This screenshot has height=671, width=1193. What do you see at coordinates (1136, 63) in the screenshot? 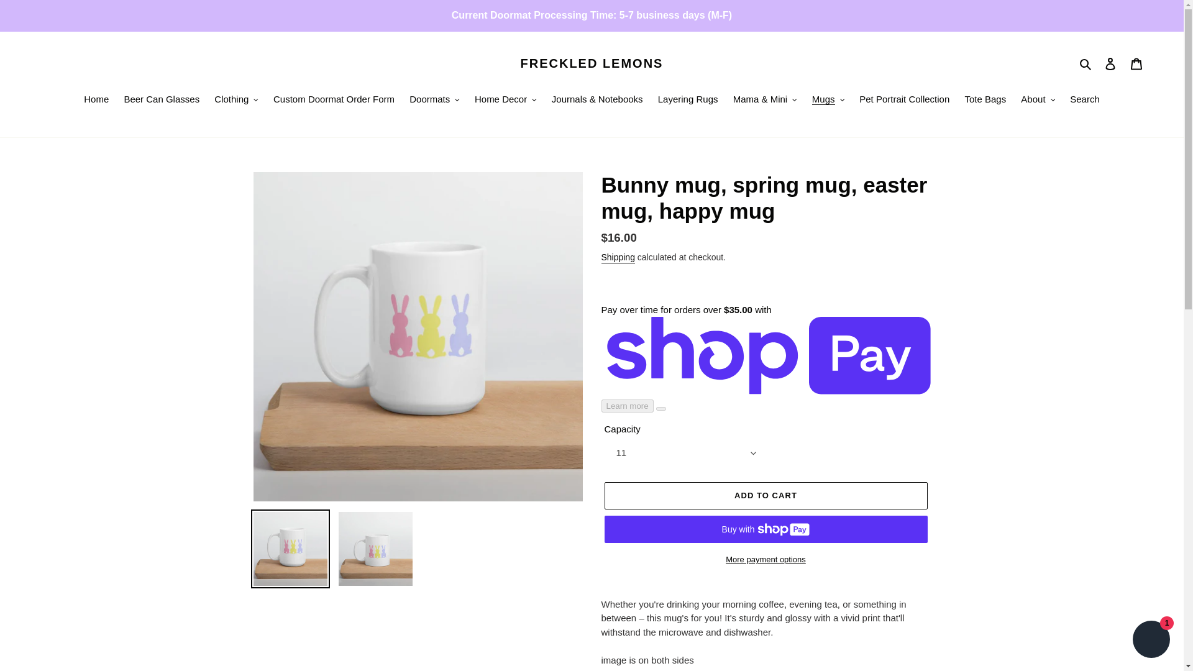
I see `Cart` at bounding box center [1136, 63].